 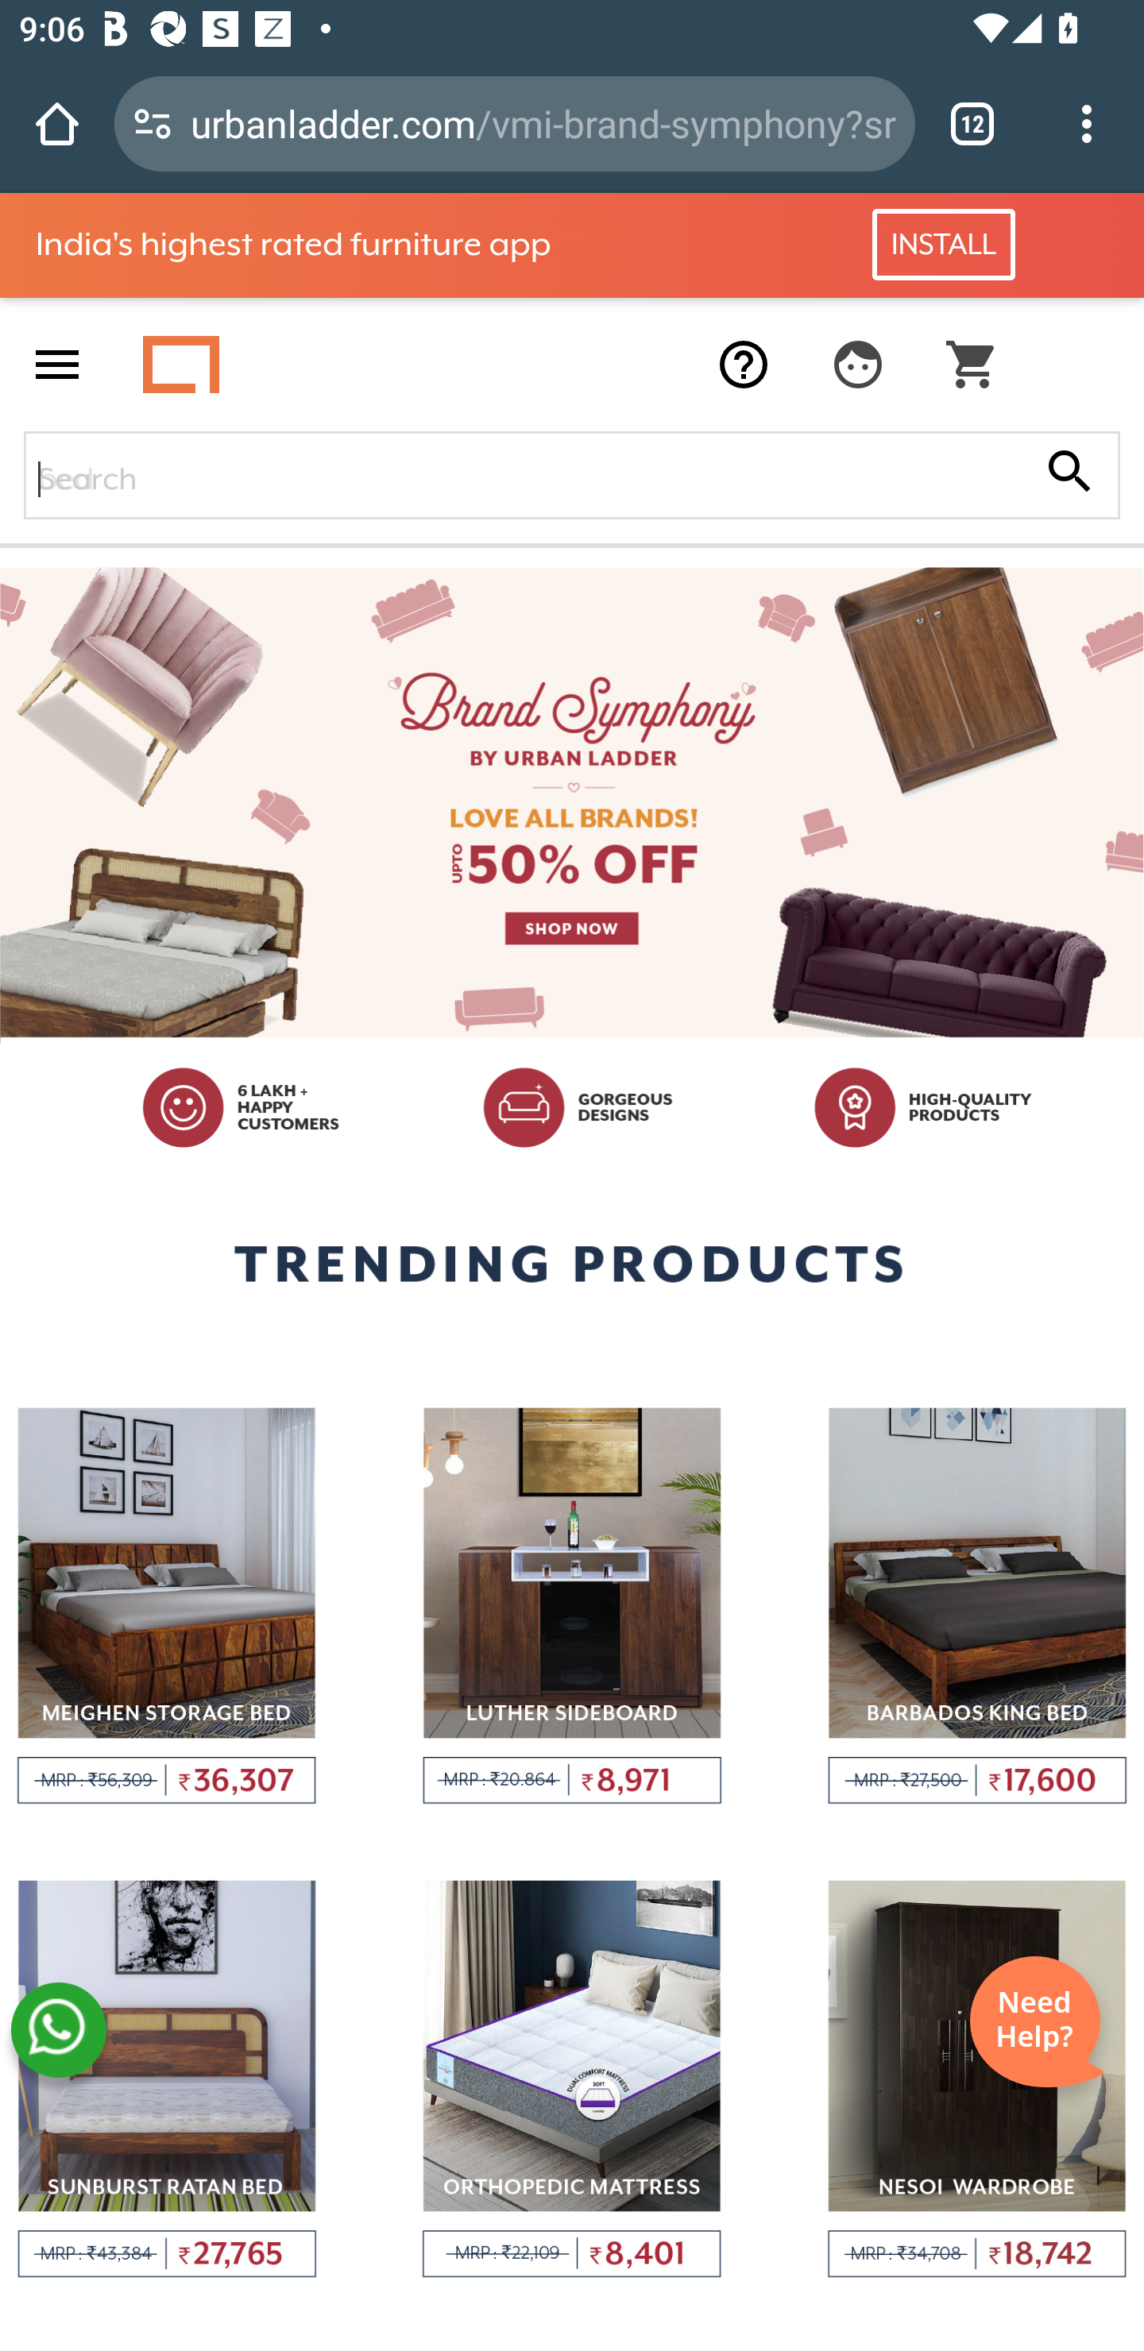 I want to click on VMI_trending_prodcucts-2, so click(x=572, y=1606).